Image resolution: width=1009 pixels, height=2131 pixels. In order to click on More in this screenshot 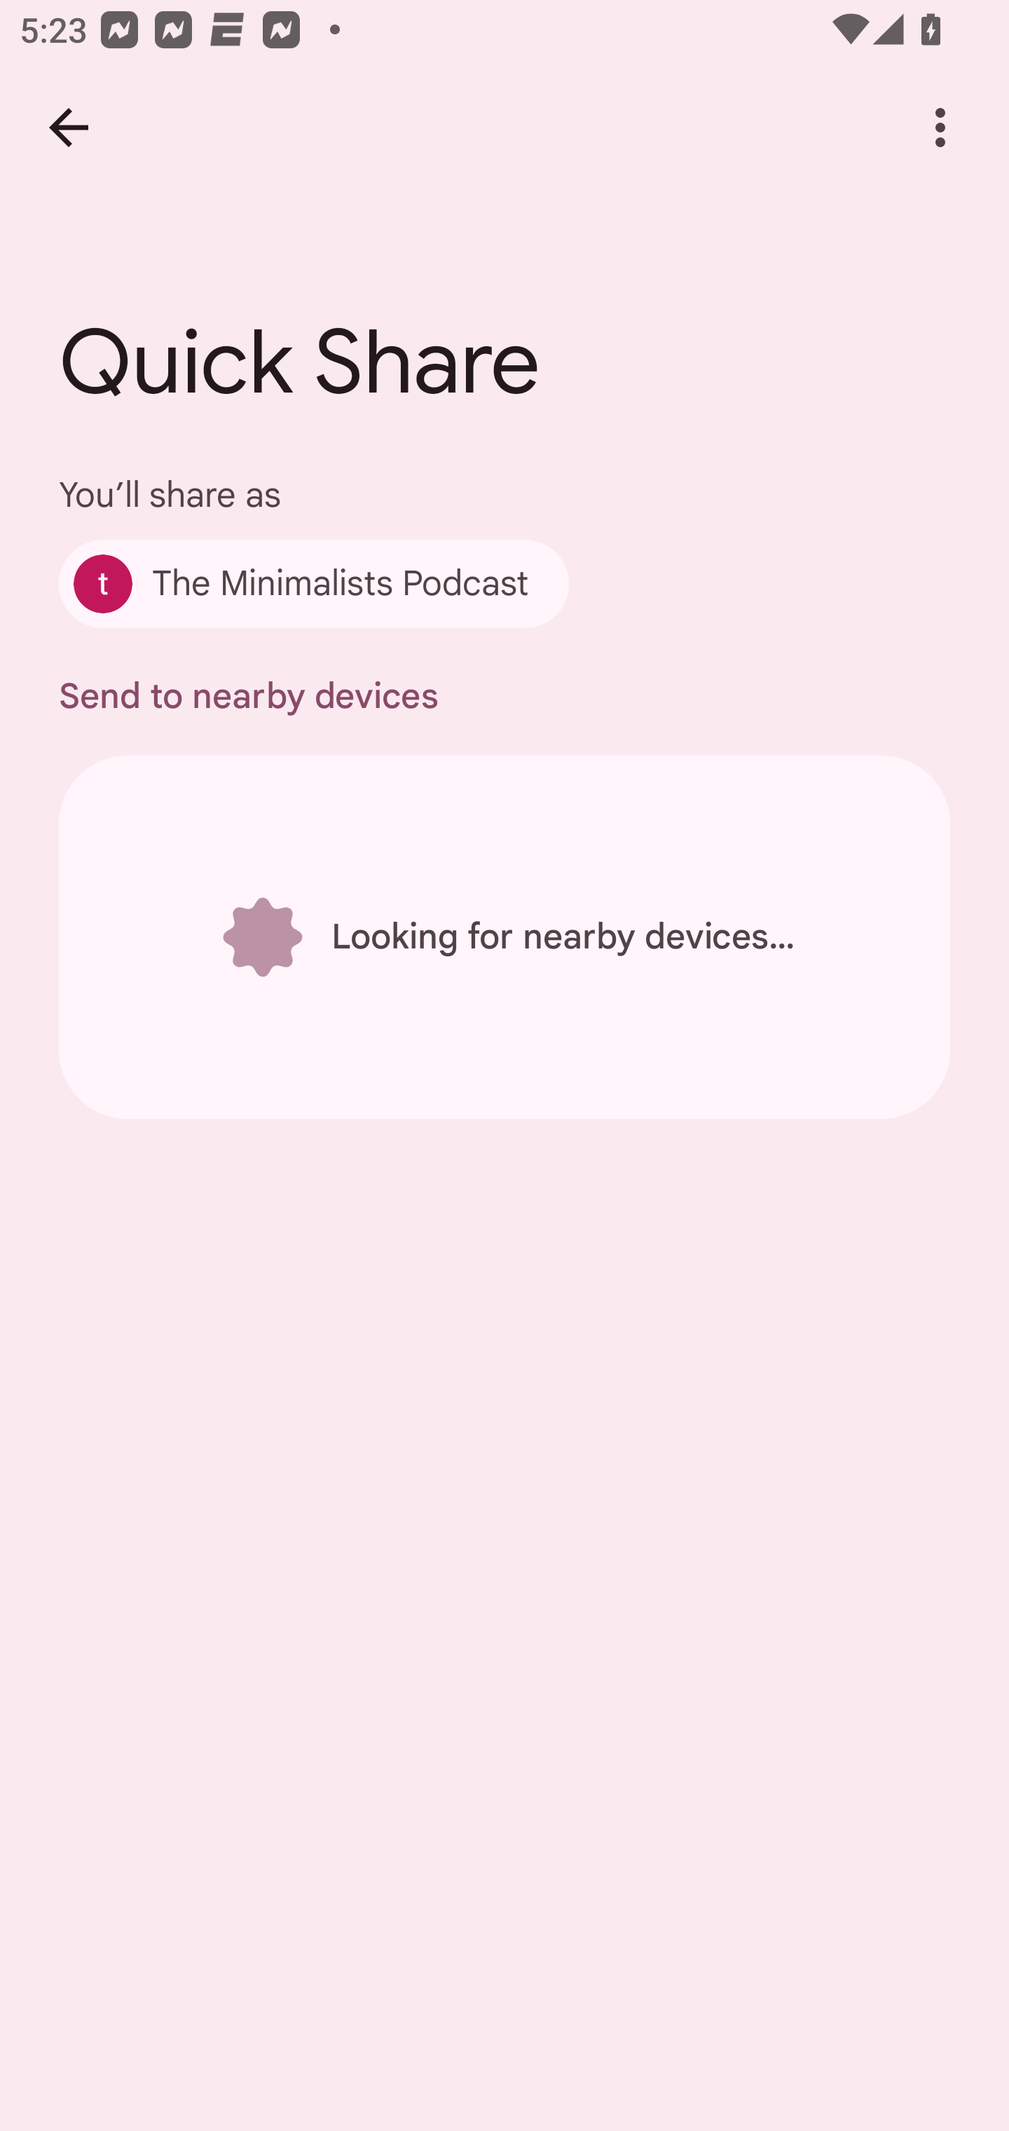, I will do `click(940, 128)`.